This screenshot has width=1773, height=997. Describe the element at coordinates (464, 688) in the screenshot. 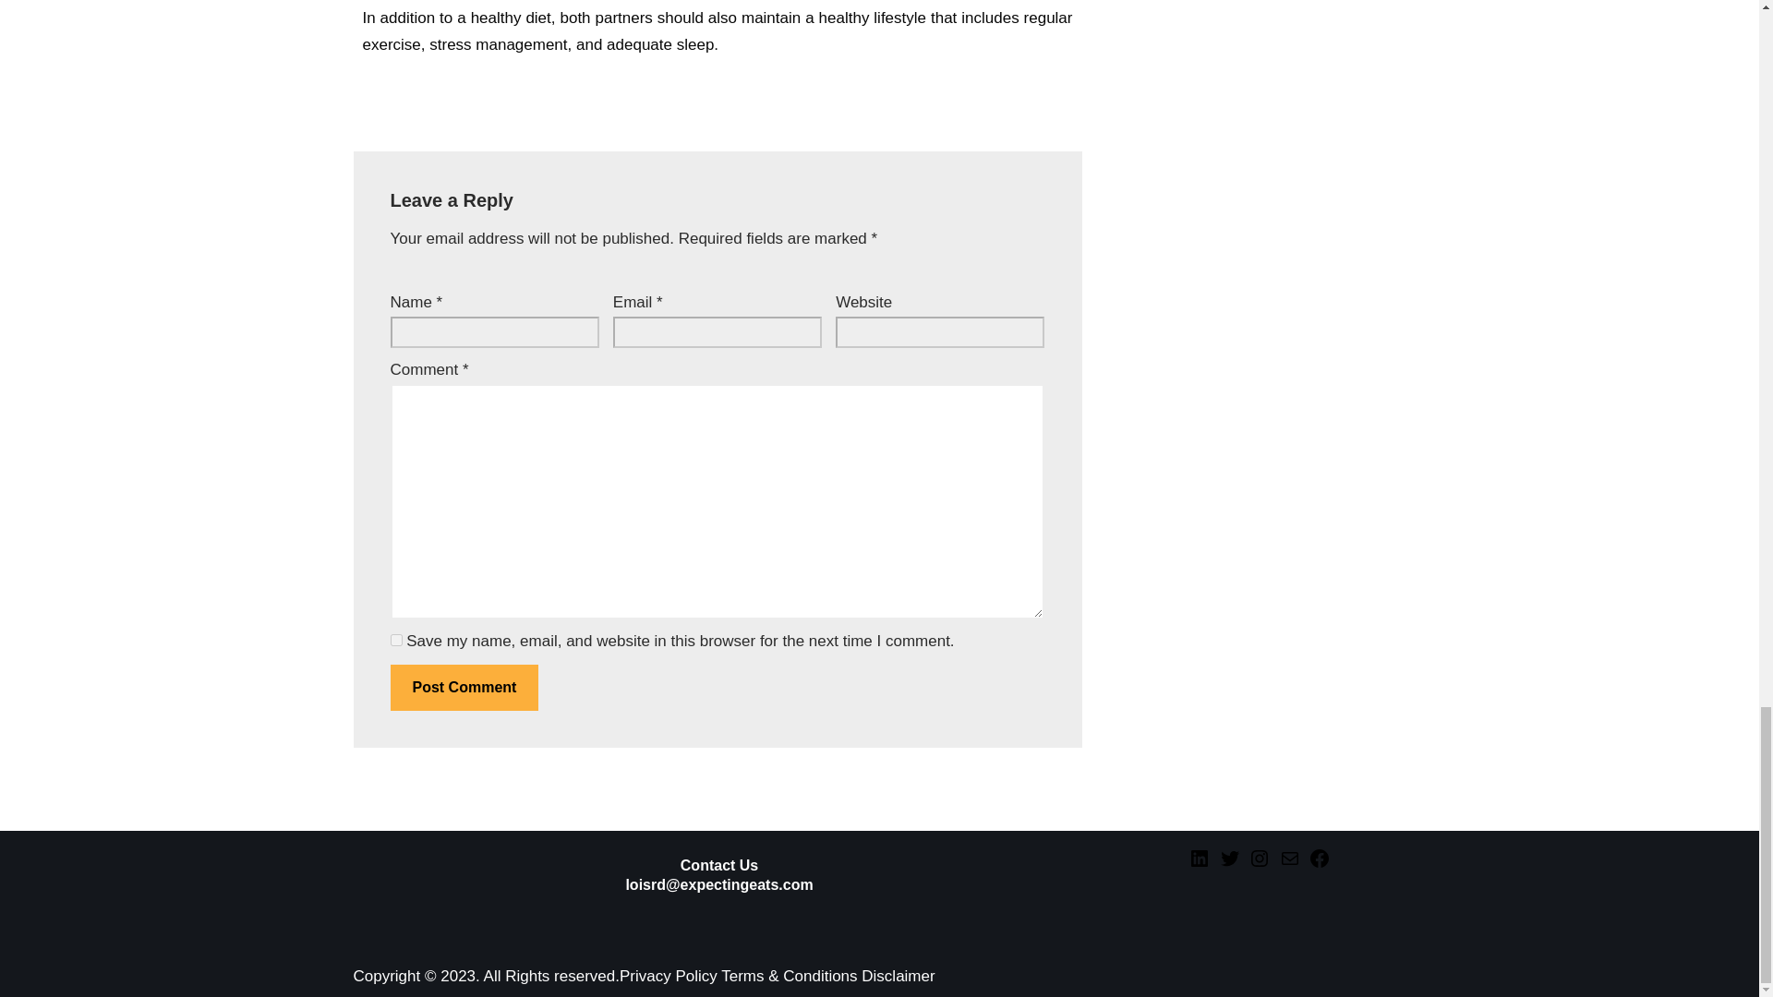

I see `Post Comment` at that location.